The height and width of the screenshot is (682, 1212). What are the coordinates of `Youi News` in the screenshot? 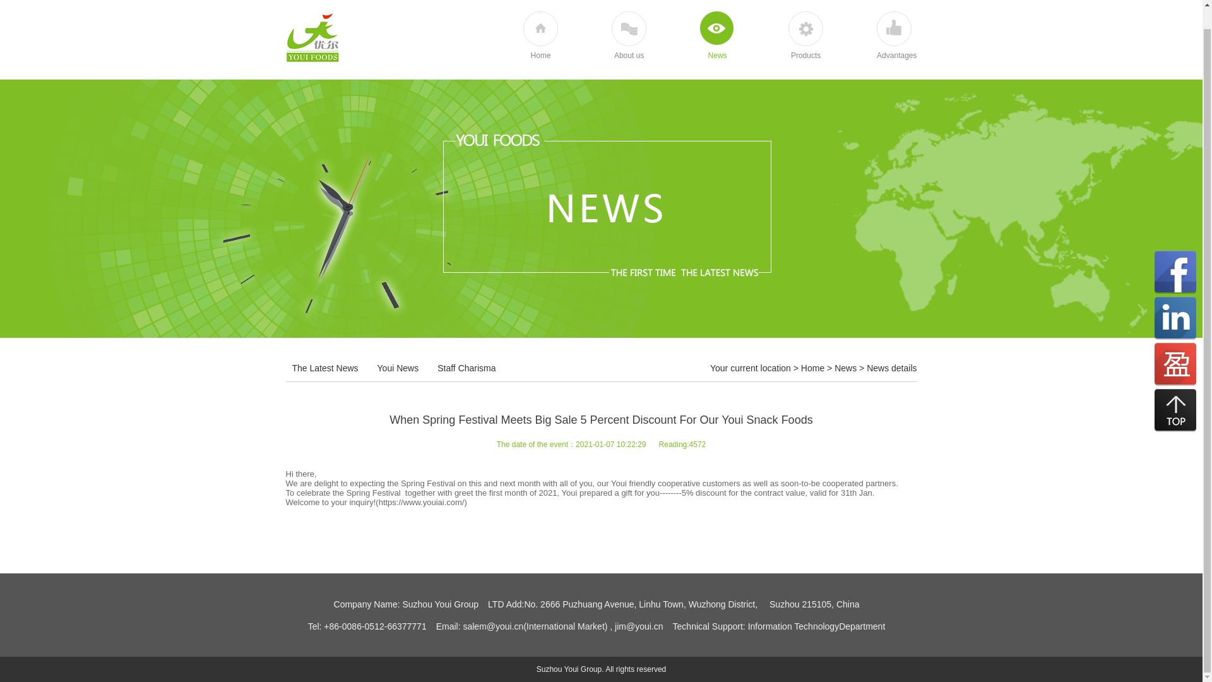 It's located at (398, 368).